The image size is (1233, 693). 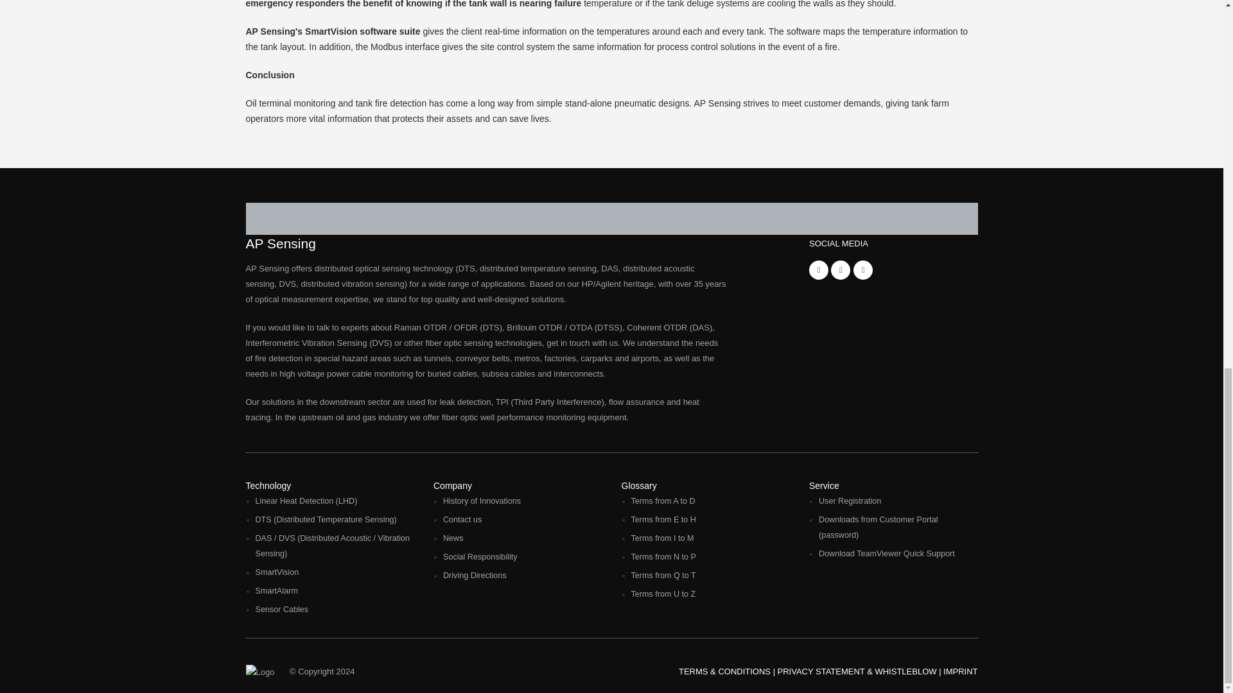 I want to click on Linked In, so click(x=841, y=270).